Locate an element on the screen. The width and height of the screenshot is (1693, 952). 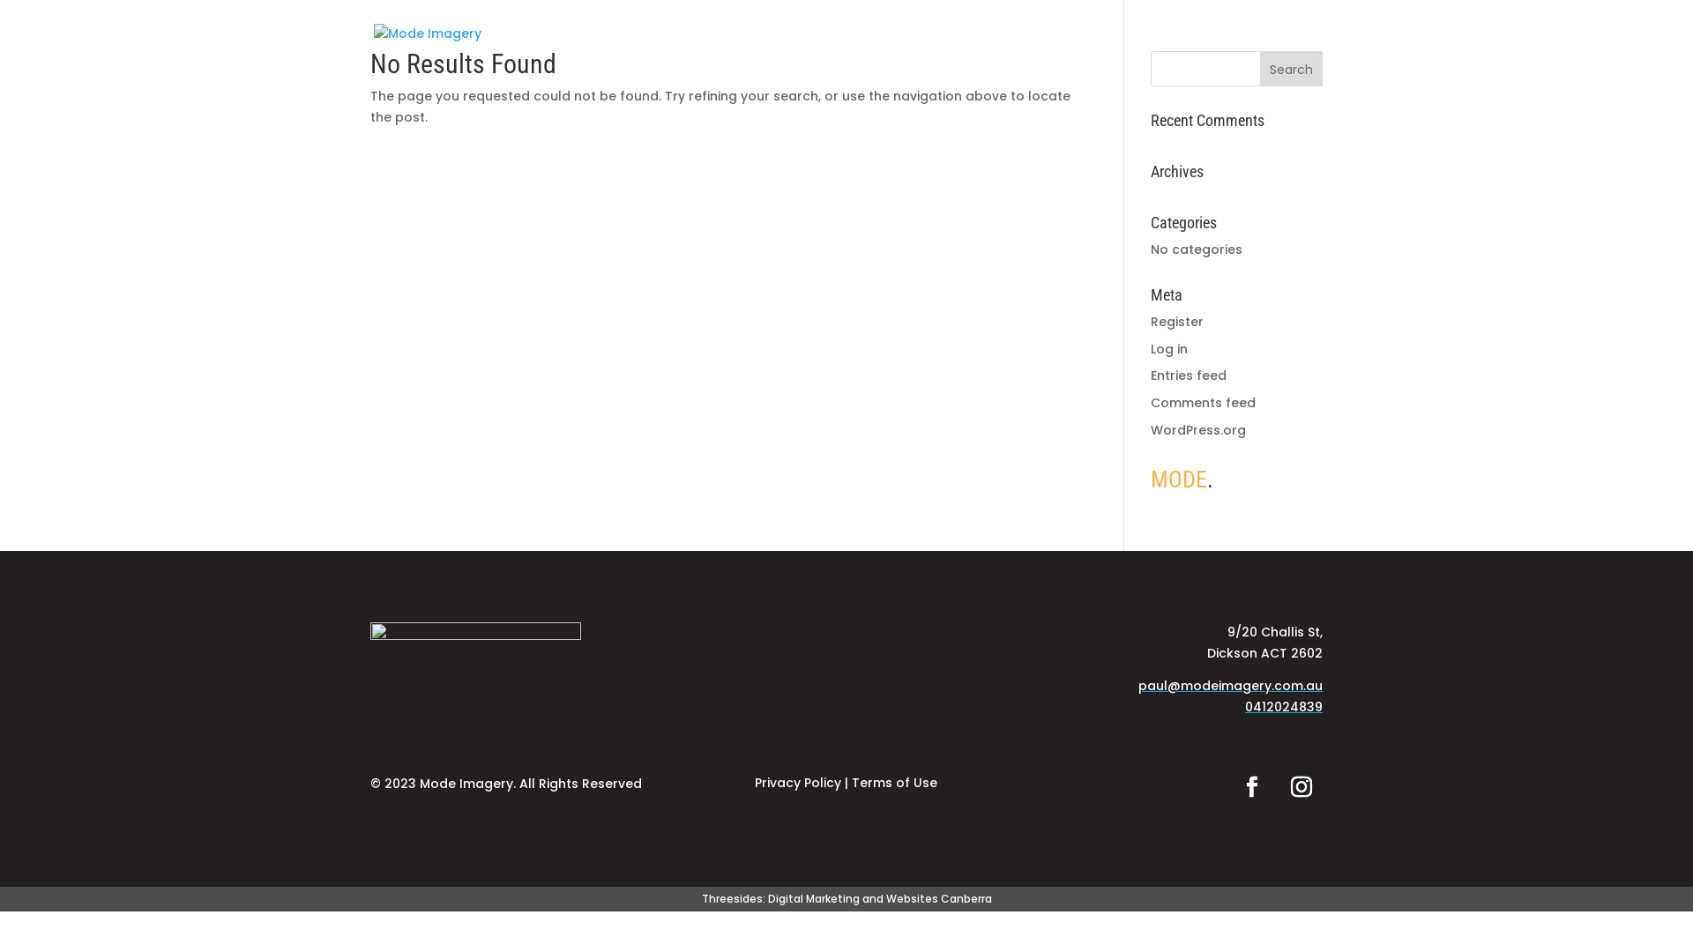
0412024839 is located at coordinates (1284, 707).